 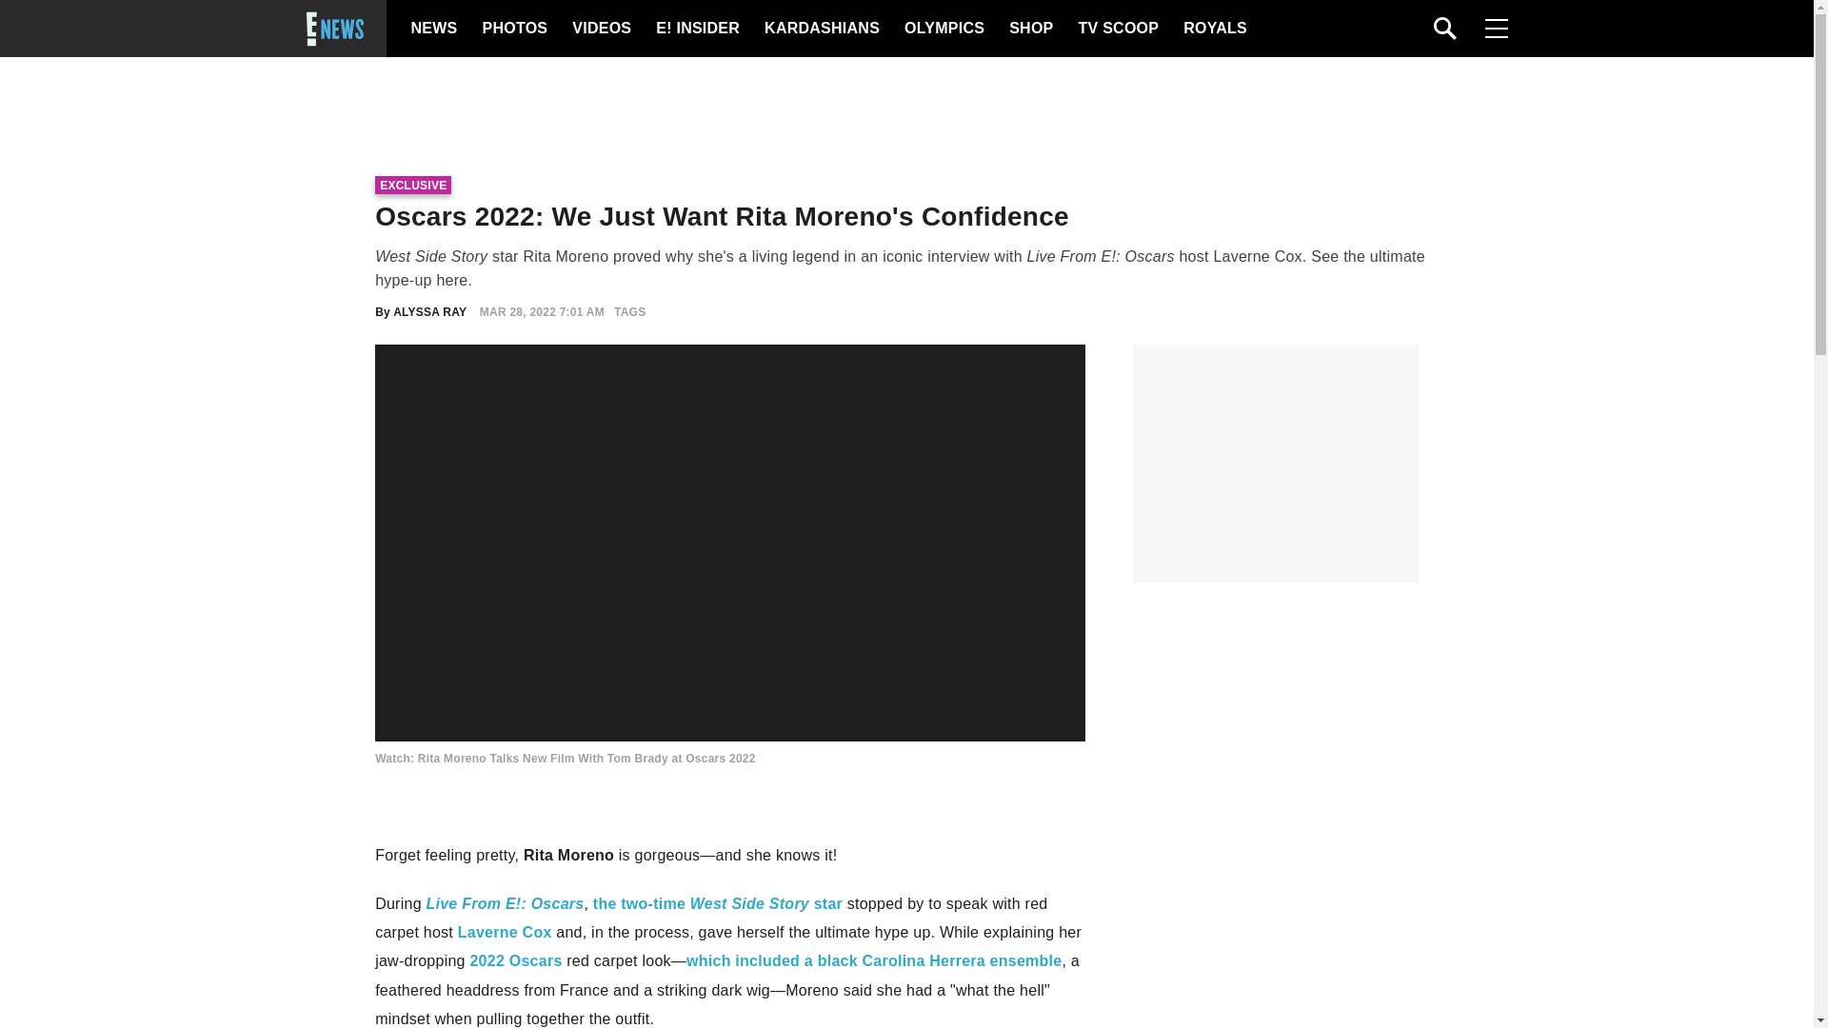 What do you see at coordinates (600, 29) in the screenshot?
I see `VIDEOS` at bounding box center [600, 29].